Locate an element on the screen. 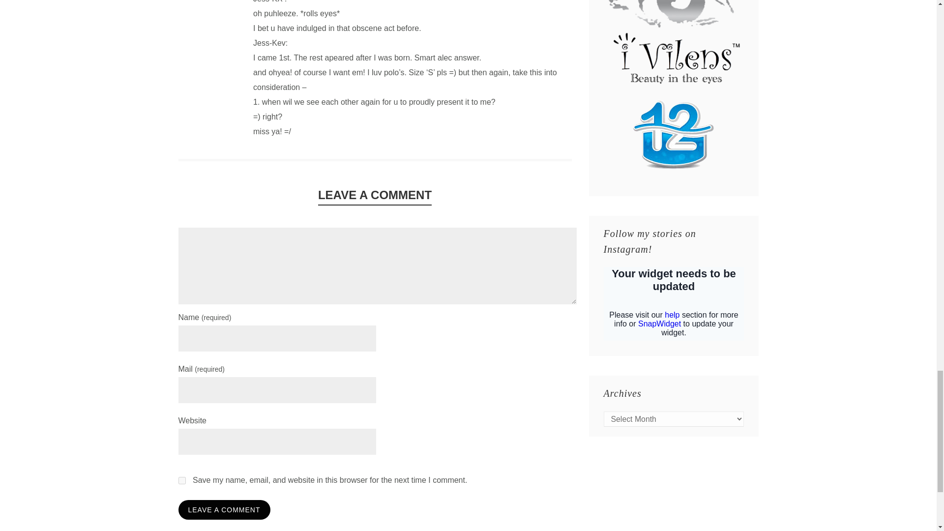 This screenshot has width=944, height=531. Leave a Comment is located at coordinates (224, 510).